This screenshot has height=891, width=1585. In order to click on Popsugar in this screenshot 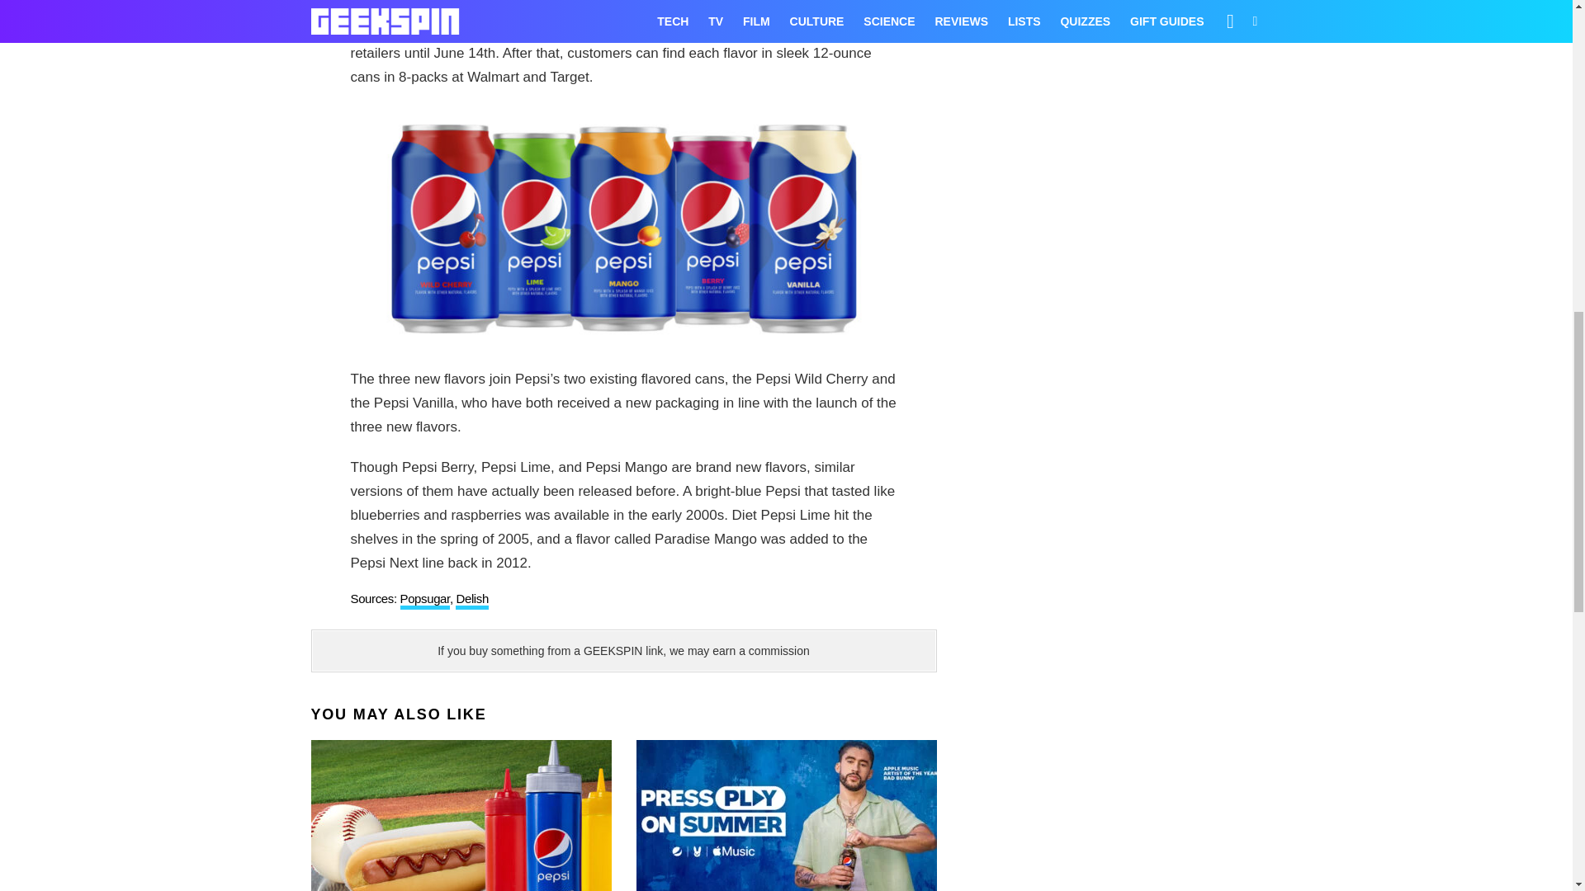, I will do `click(423, 601)`.